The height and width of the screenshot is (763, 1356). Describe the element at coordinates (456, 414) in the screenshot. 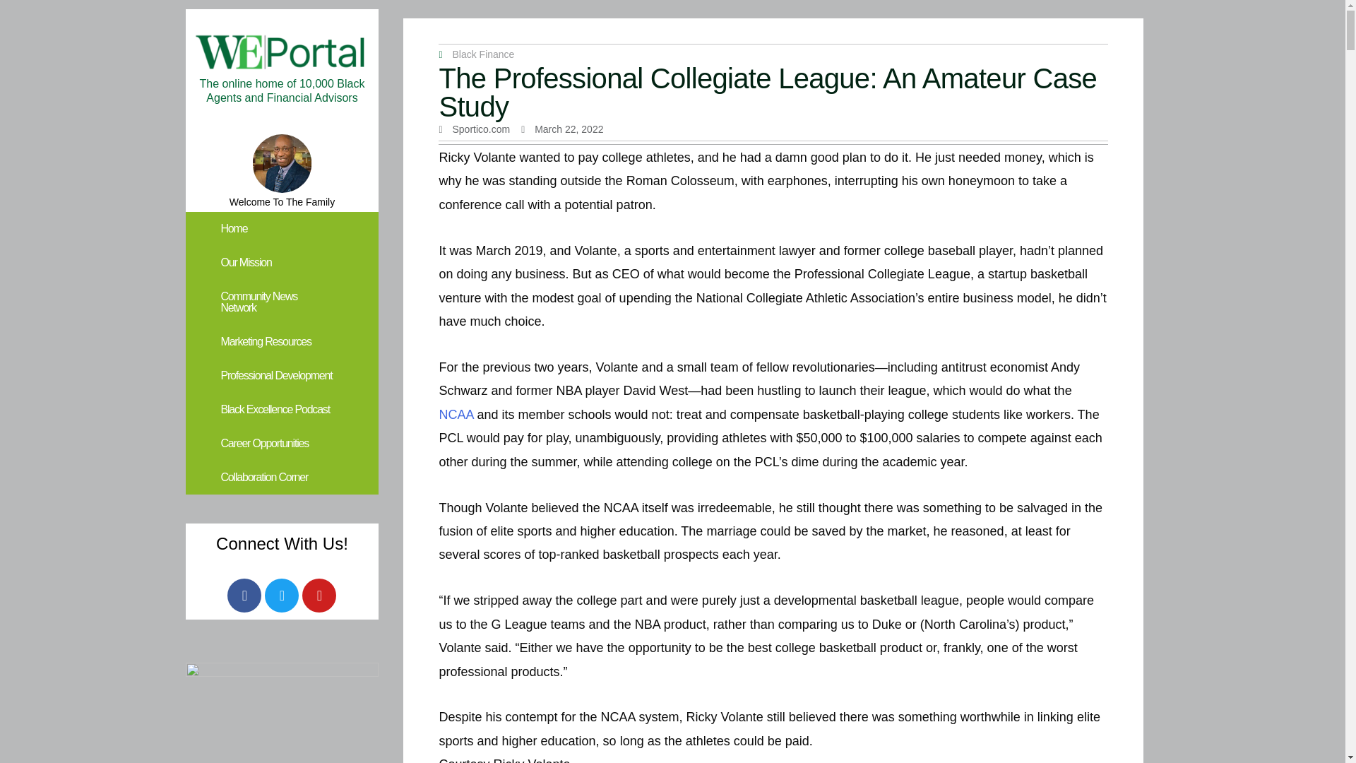

I see `NCAA` at that location.